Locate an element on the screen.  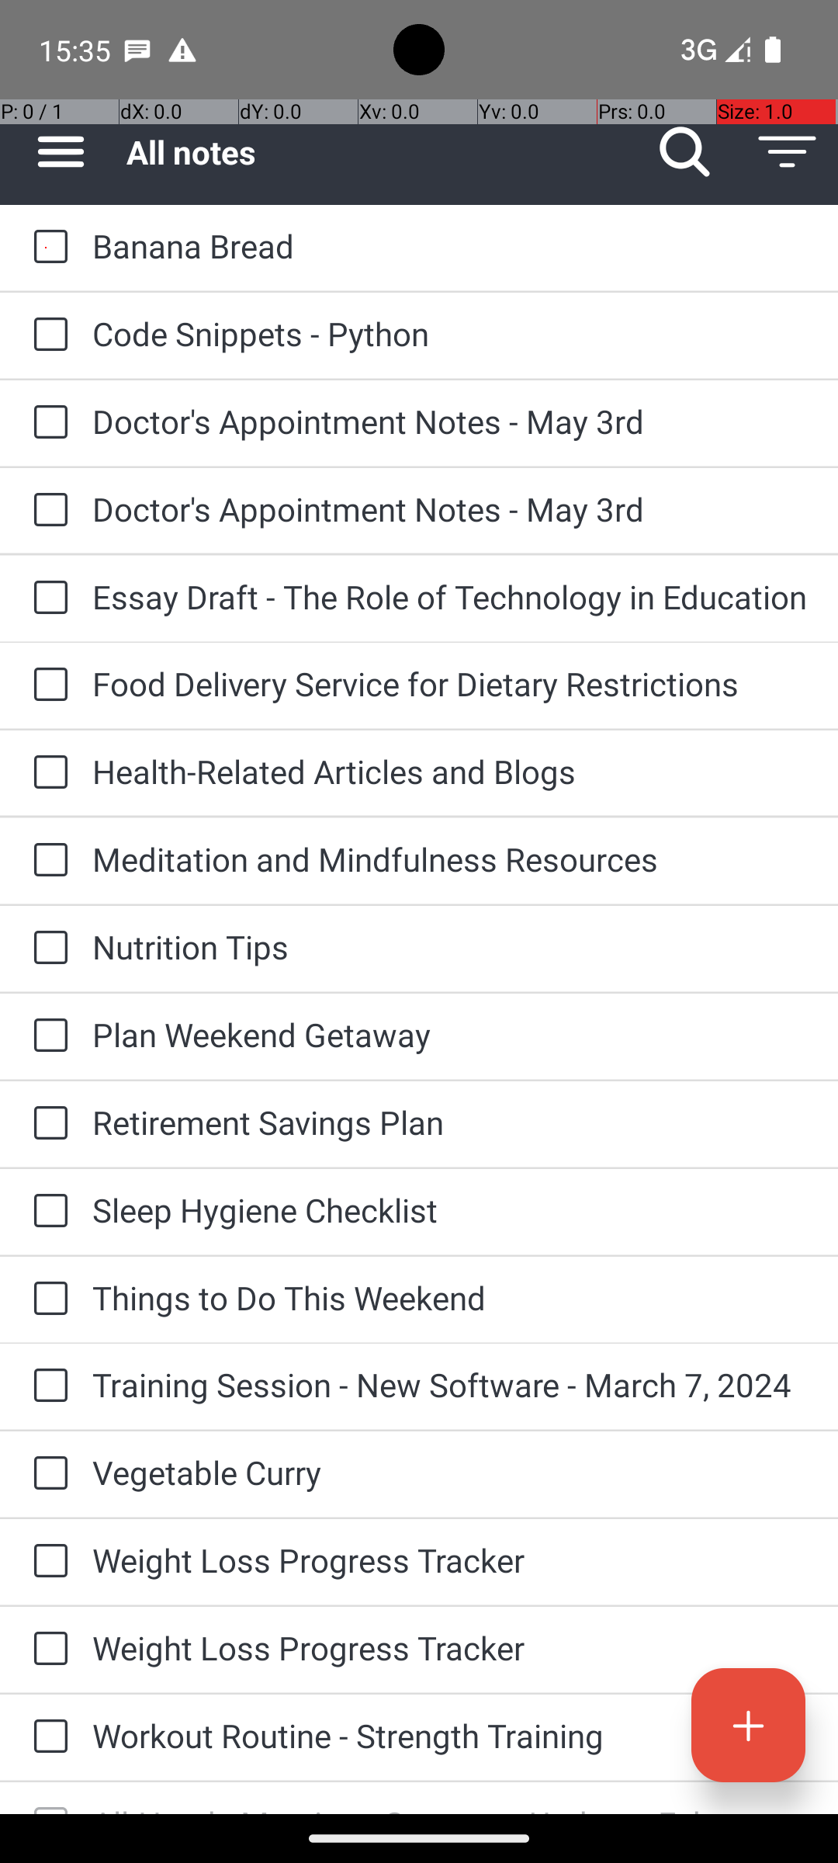
Things to Do This Weekend is located at coordinates (450, 1298).